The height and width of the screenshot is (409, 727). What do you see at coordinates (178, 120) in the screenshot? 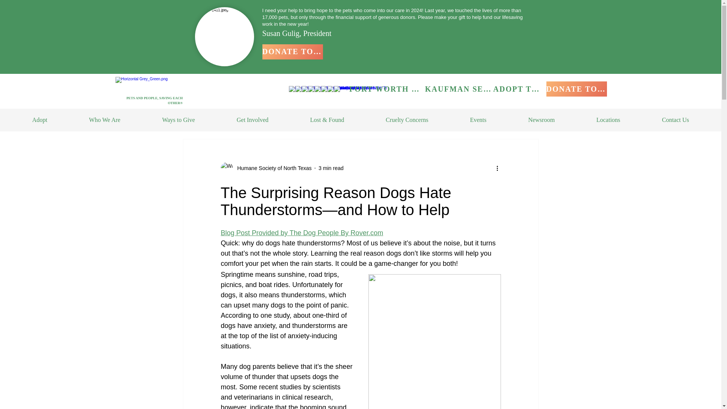
I see `Ways to Give` at bounding box center [178, 120].